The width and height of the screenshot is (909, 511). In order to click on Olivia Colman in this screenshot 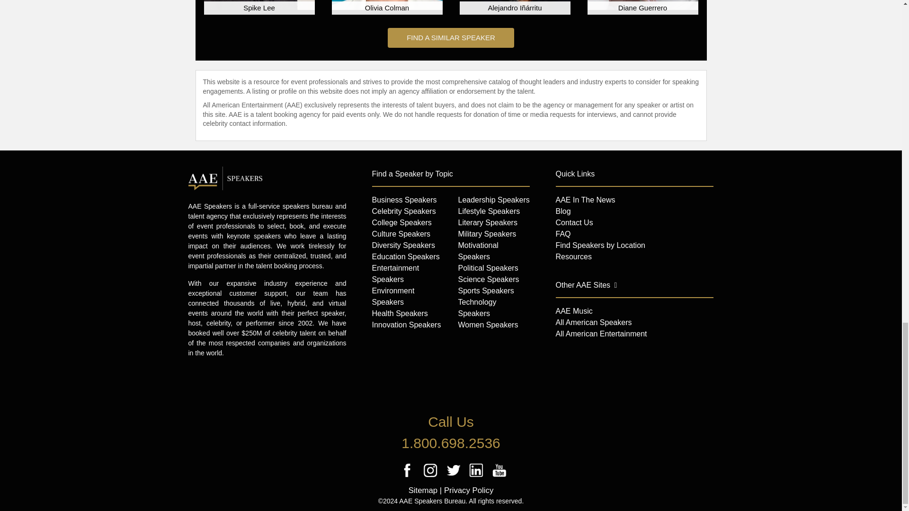, I will do `click(386, 5)`.